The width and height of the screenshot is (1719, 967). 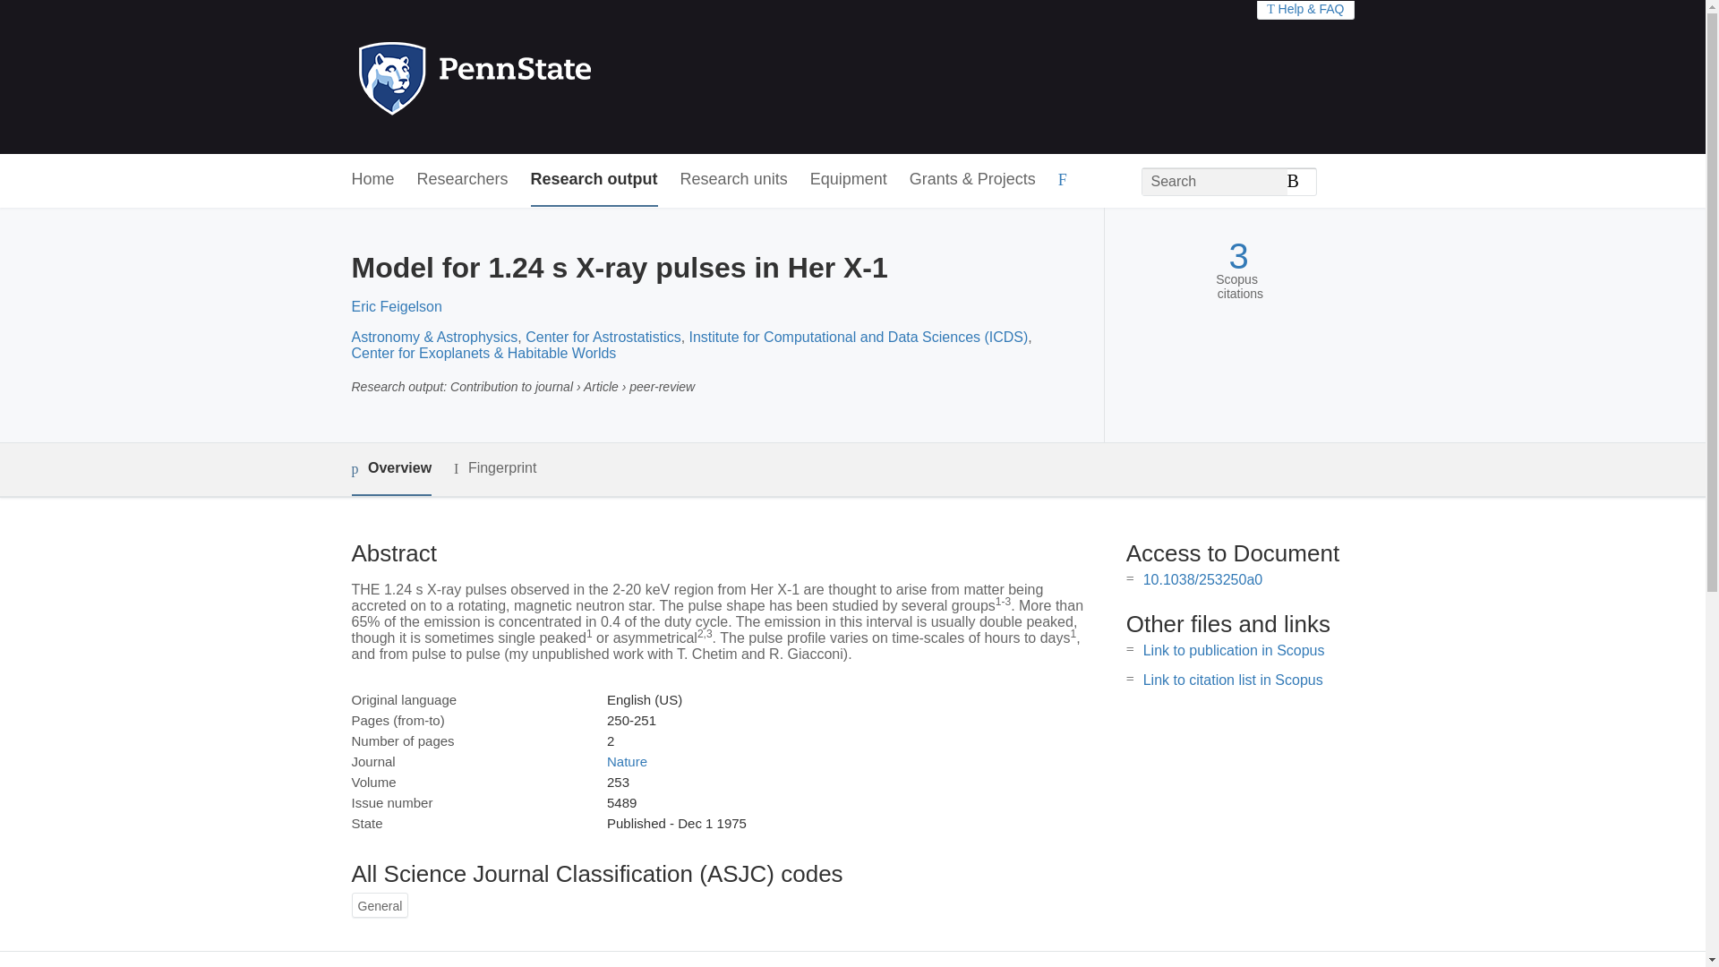 I want to click on Equipment, so click(x=848, y=180).